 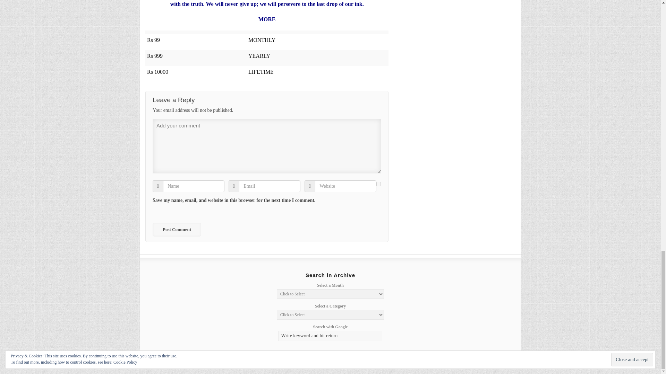 I want to click on WordPress Newspaper Themes, so click(x=502, y=361).